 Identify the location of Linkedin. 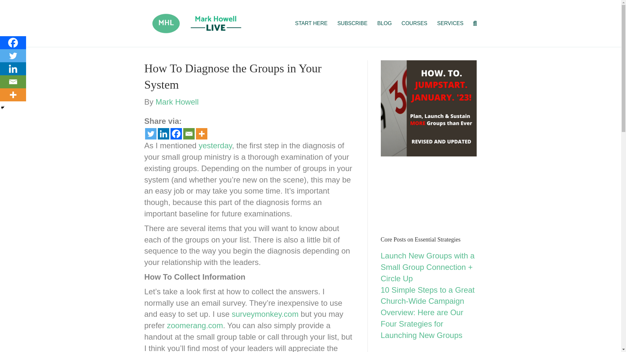
(13, 69).